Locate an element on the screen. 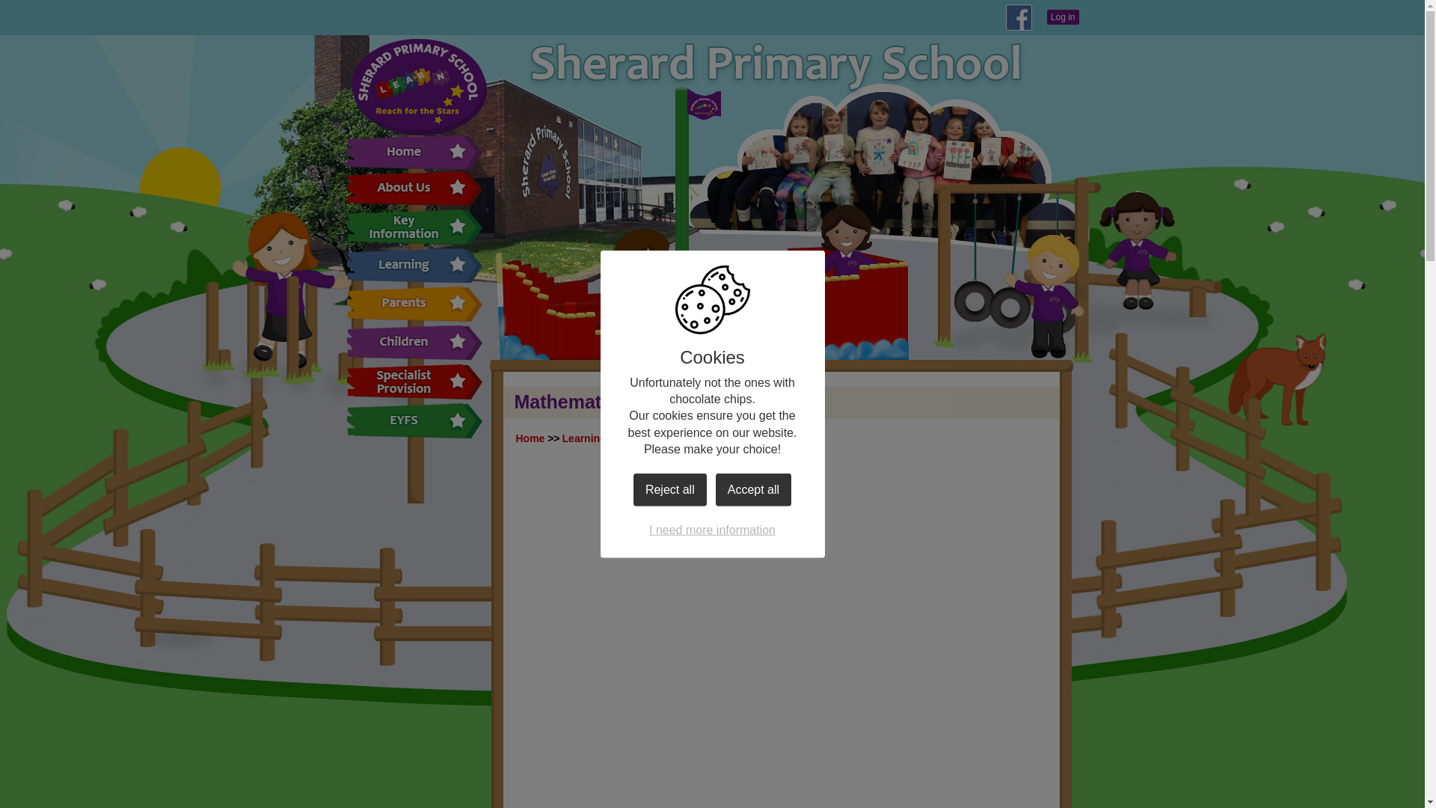 This screenshot has height=808, width=1436. Home is located at coordinates (530, 438).